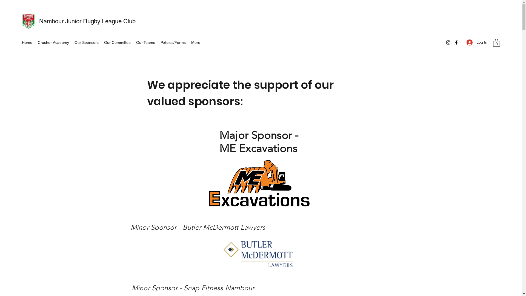  What do you see at coordinates (146, 42) in the screenshot?
I see `Our Teams` at bounding box center [146, 42].